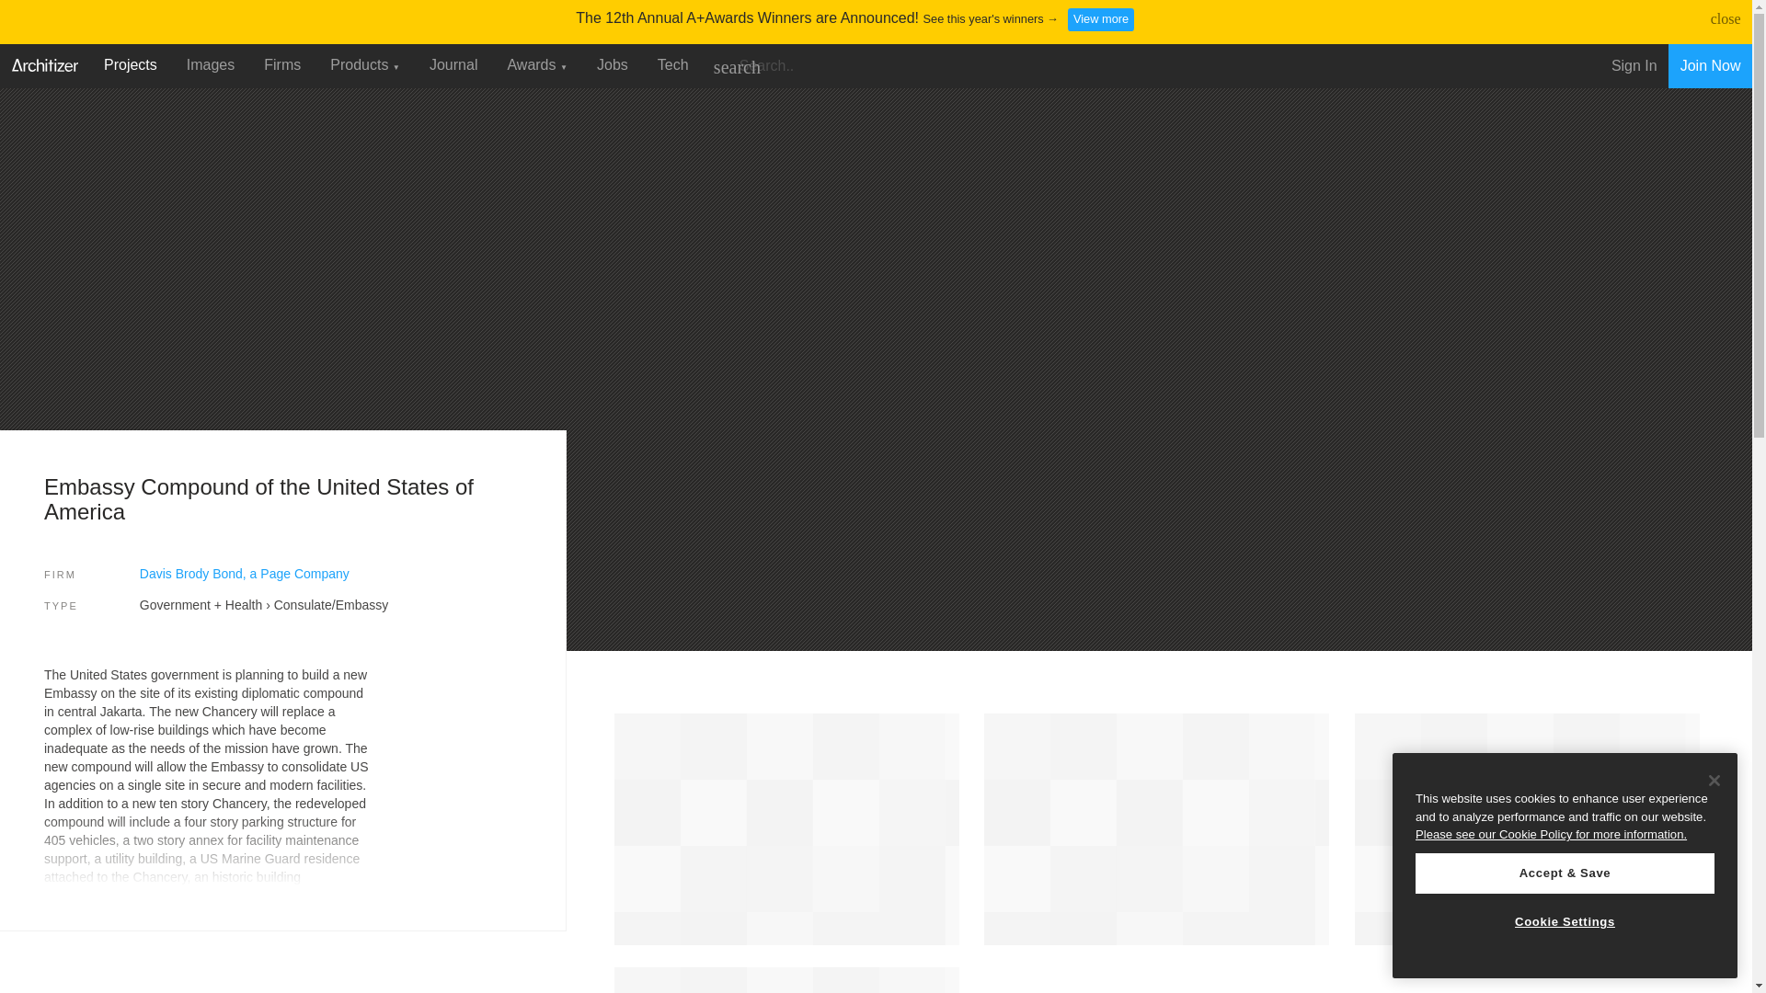  What do you see at coordinates (613, 64) in the screenshot?
I see `Jobs` at bounding box center [613, 64].